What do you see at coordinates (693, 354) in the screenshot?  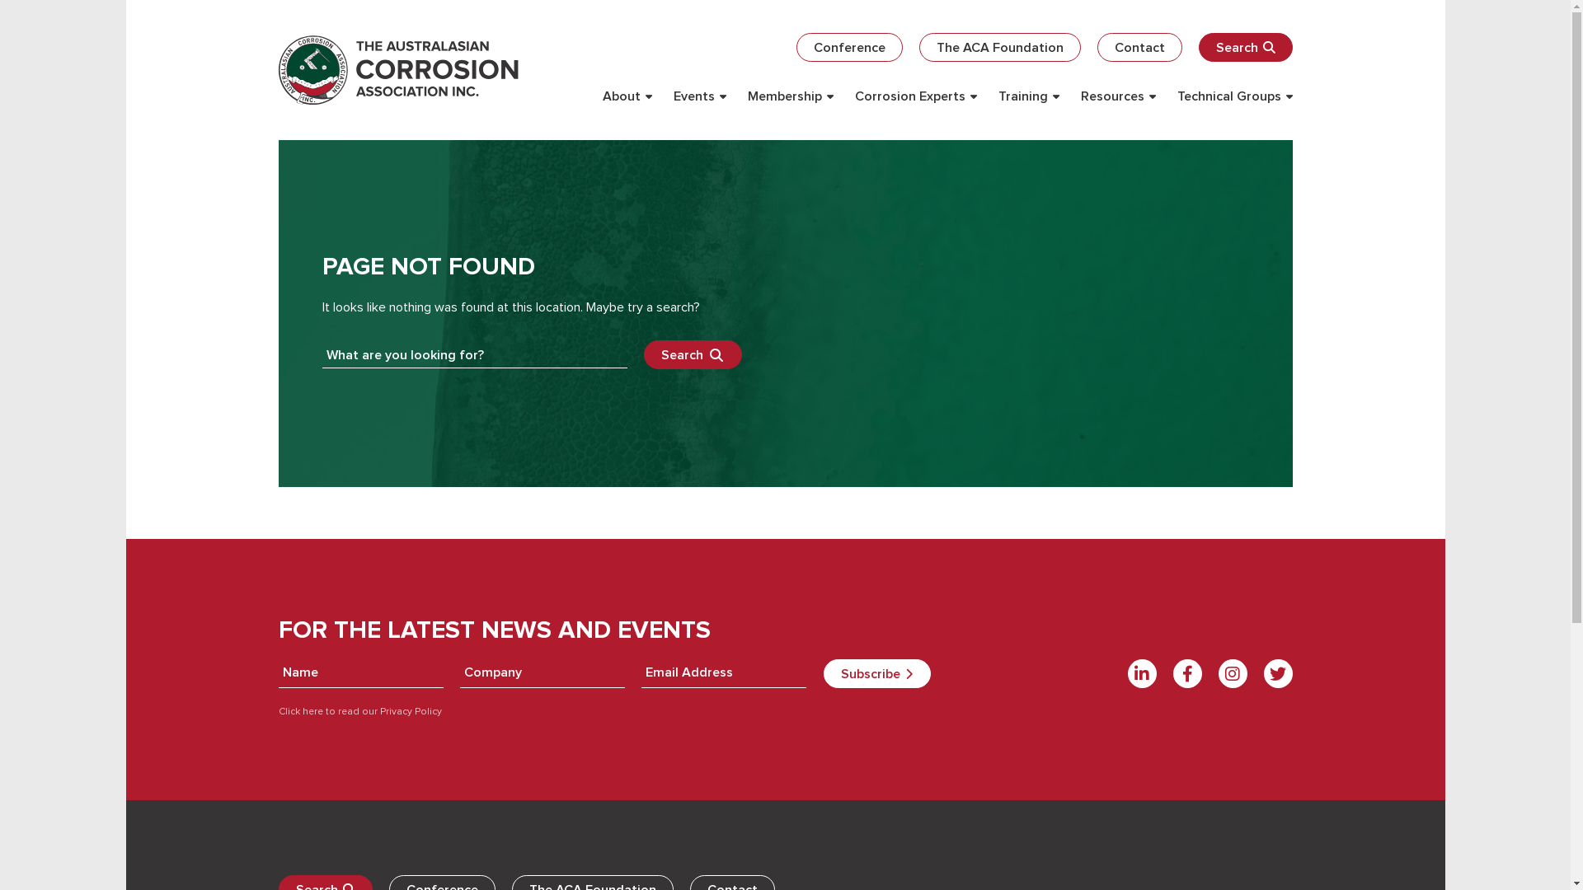 I see `Search` at bounding box center [693, 354].